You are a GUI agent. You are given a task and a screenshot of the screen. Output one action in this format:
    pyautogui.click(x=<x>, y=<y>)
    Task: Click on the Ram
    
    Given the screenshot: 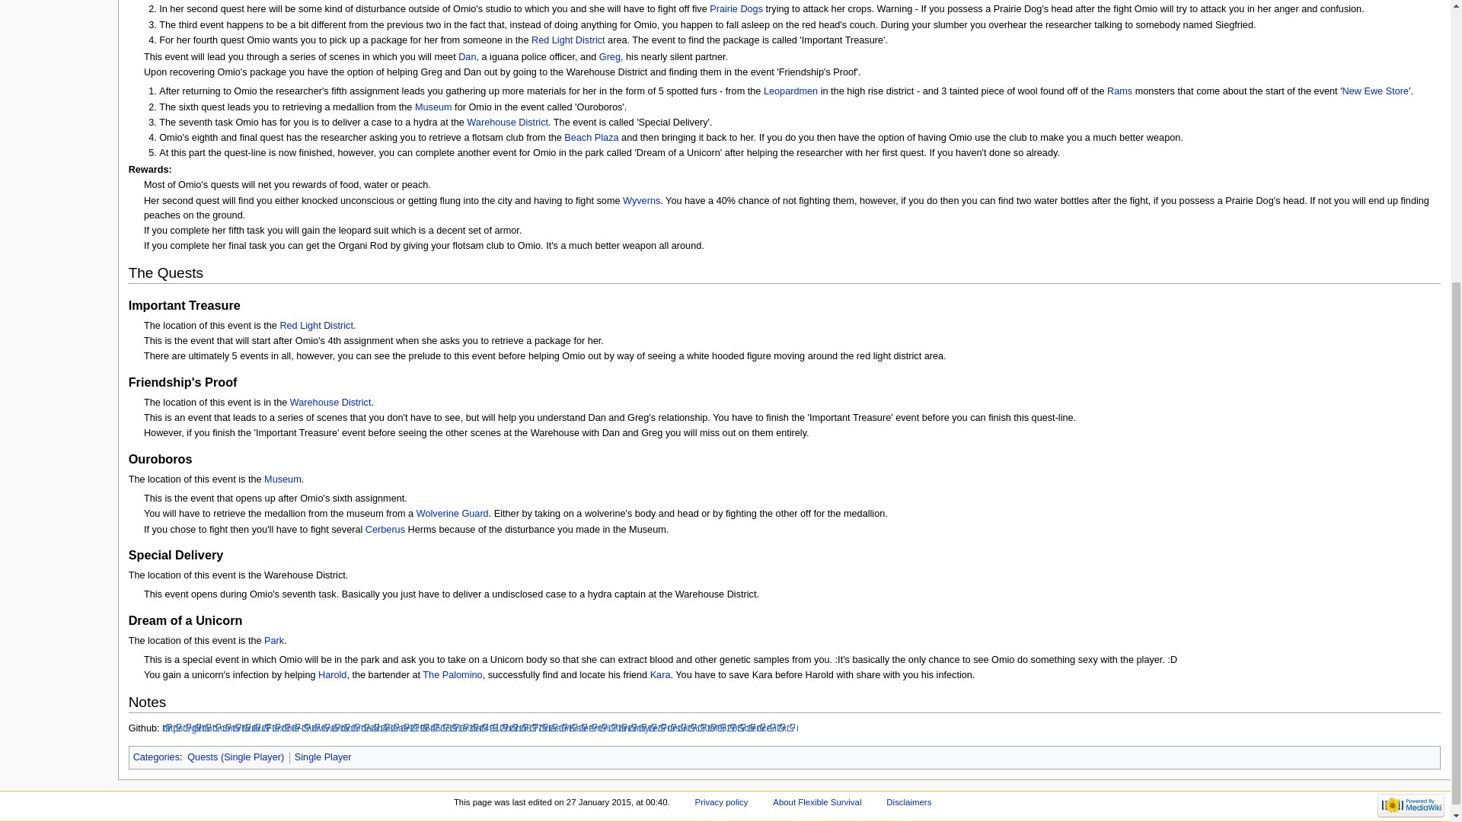 What is the action you would take?
    pyautogui.click(x=1119, y=91)
    